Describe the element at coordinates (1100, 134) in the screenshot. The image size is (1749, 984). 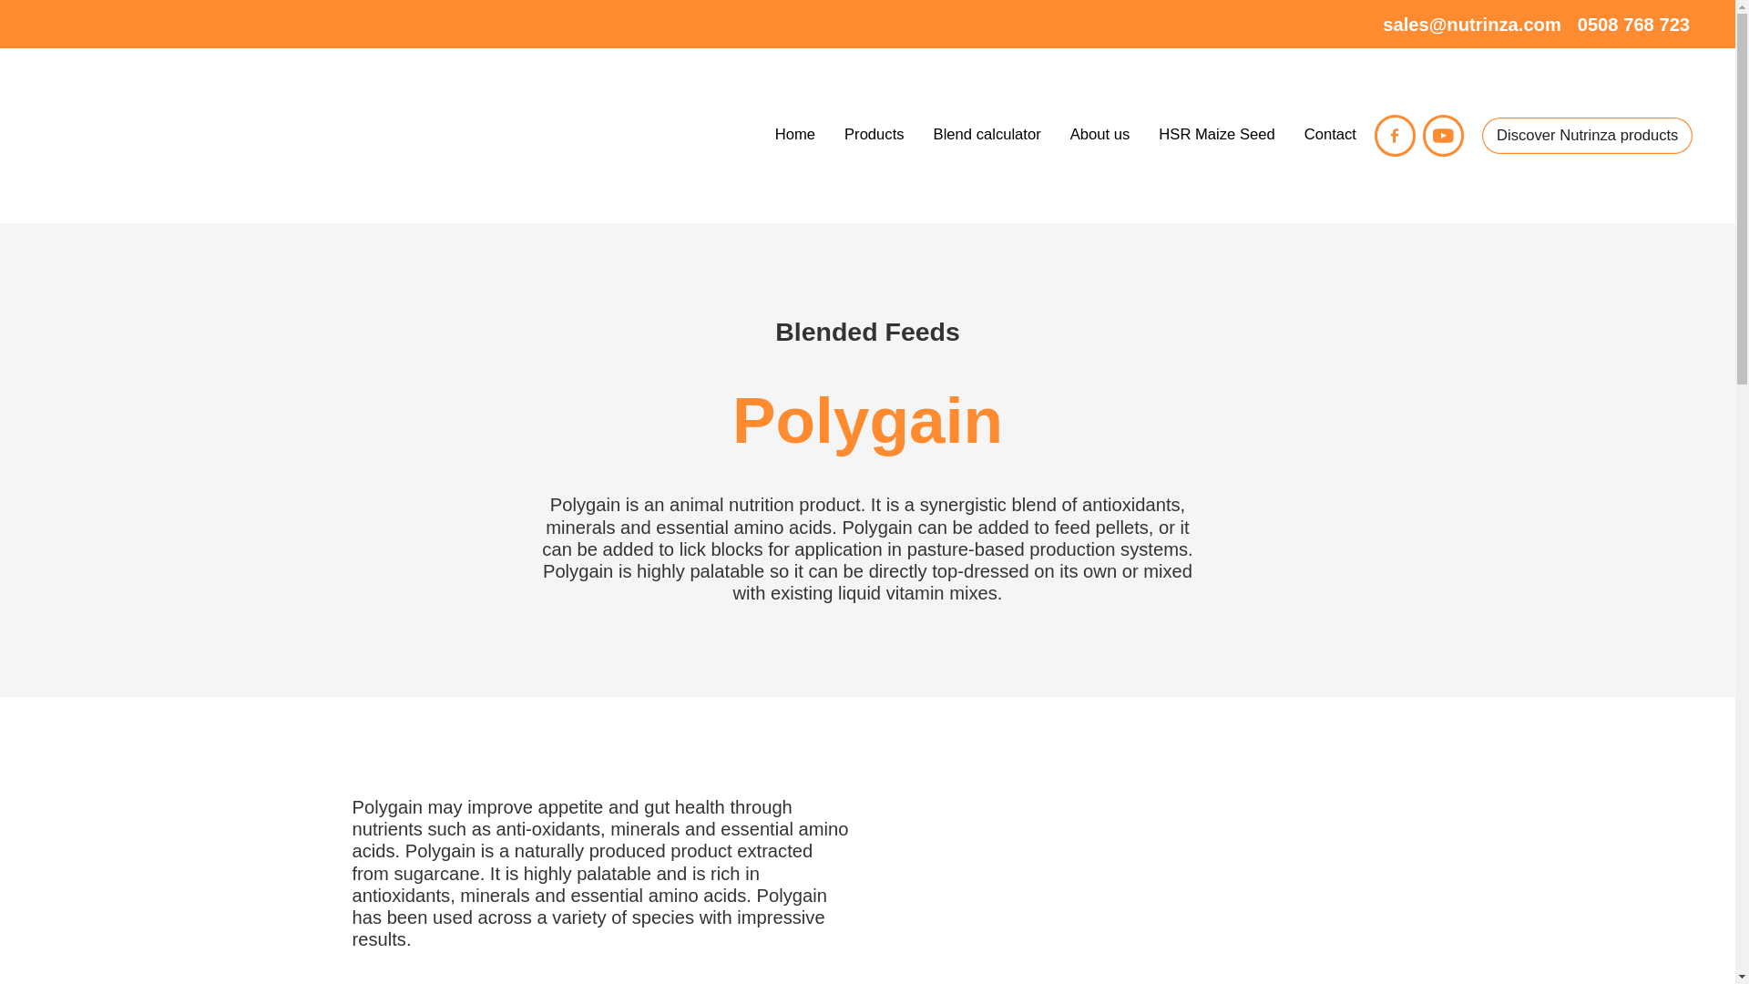
I see `About us` at that location.